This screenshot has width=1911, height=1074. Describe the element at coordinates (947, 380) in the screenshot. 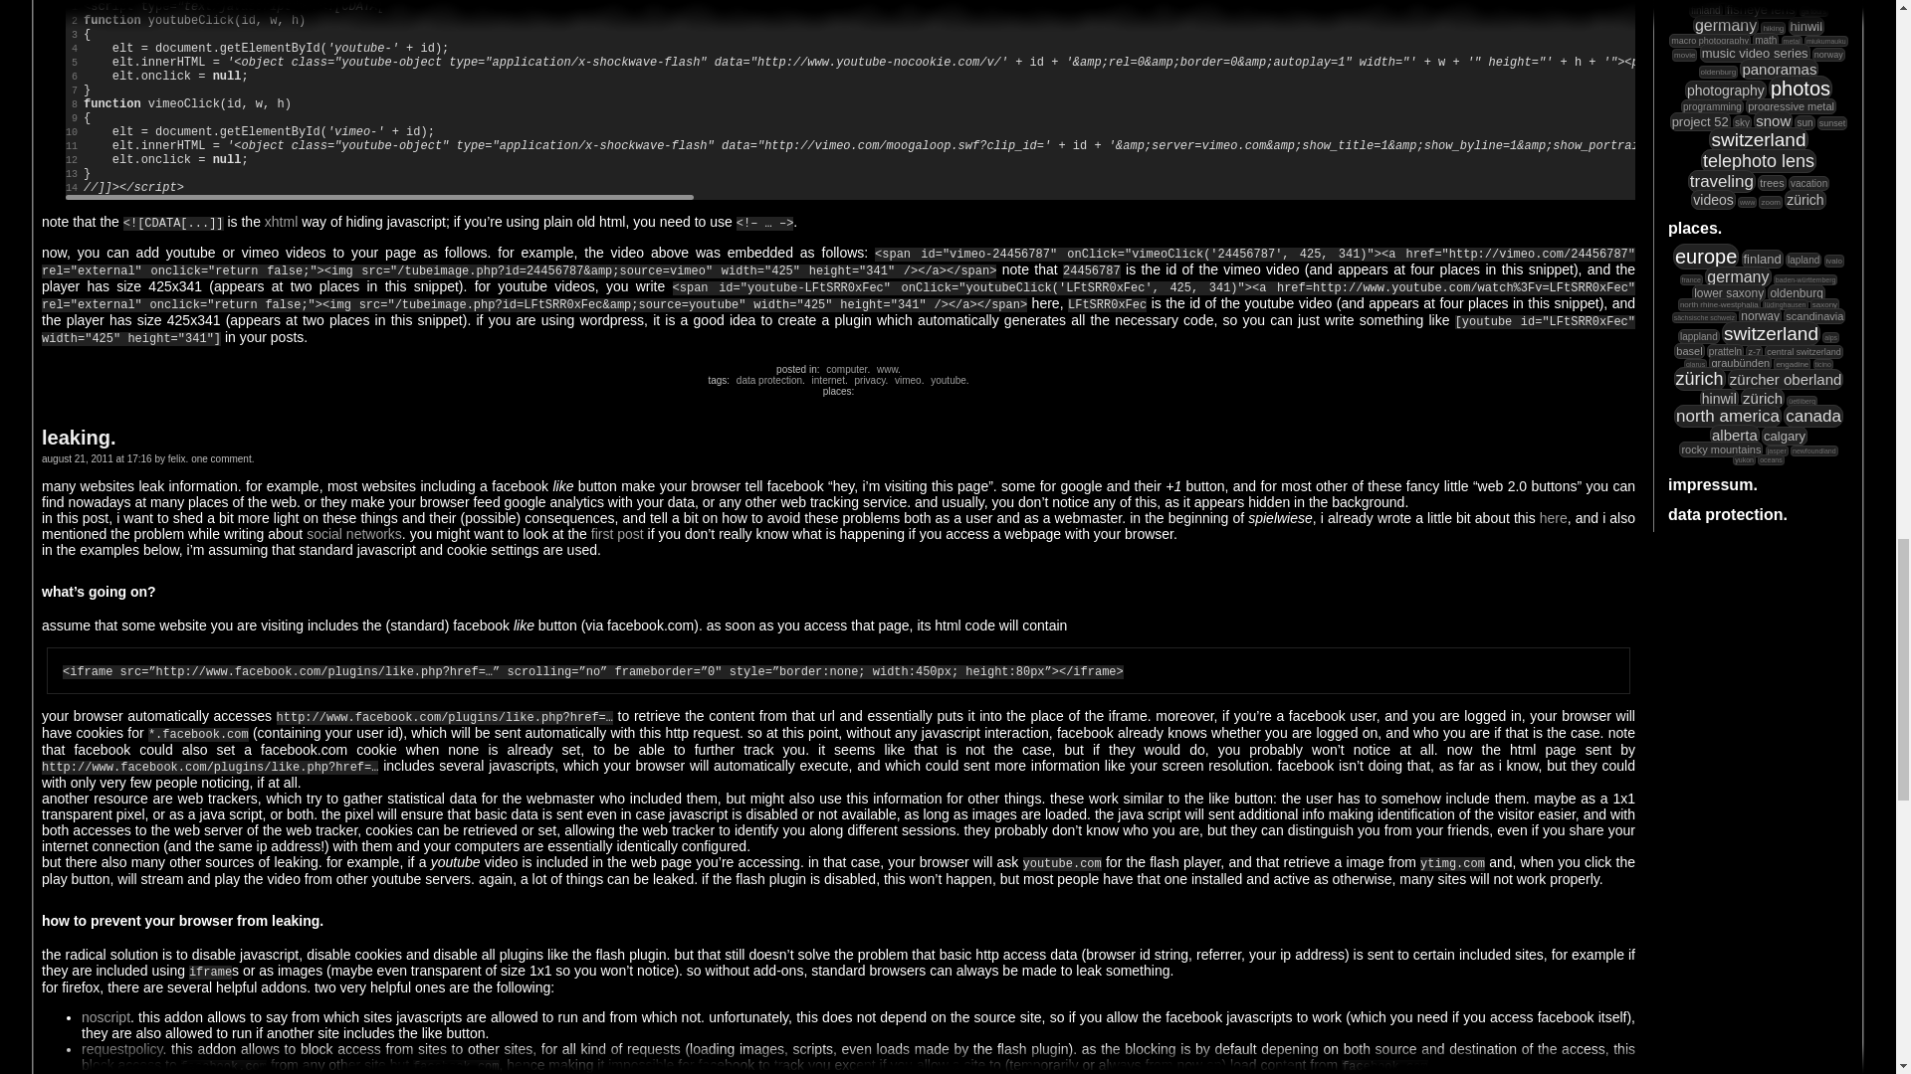

I see `youtube` at that location.